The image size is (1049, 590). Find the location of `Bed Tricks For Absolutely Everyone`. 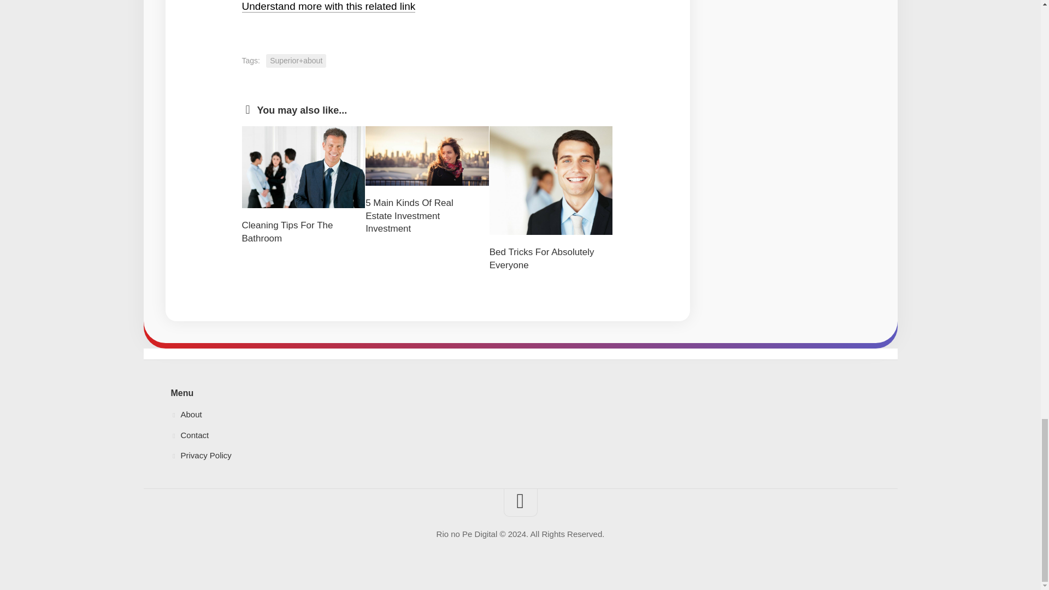

Bed Tricks For Absolutely Everyone is located at coordinates (542, 258).